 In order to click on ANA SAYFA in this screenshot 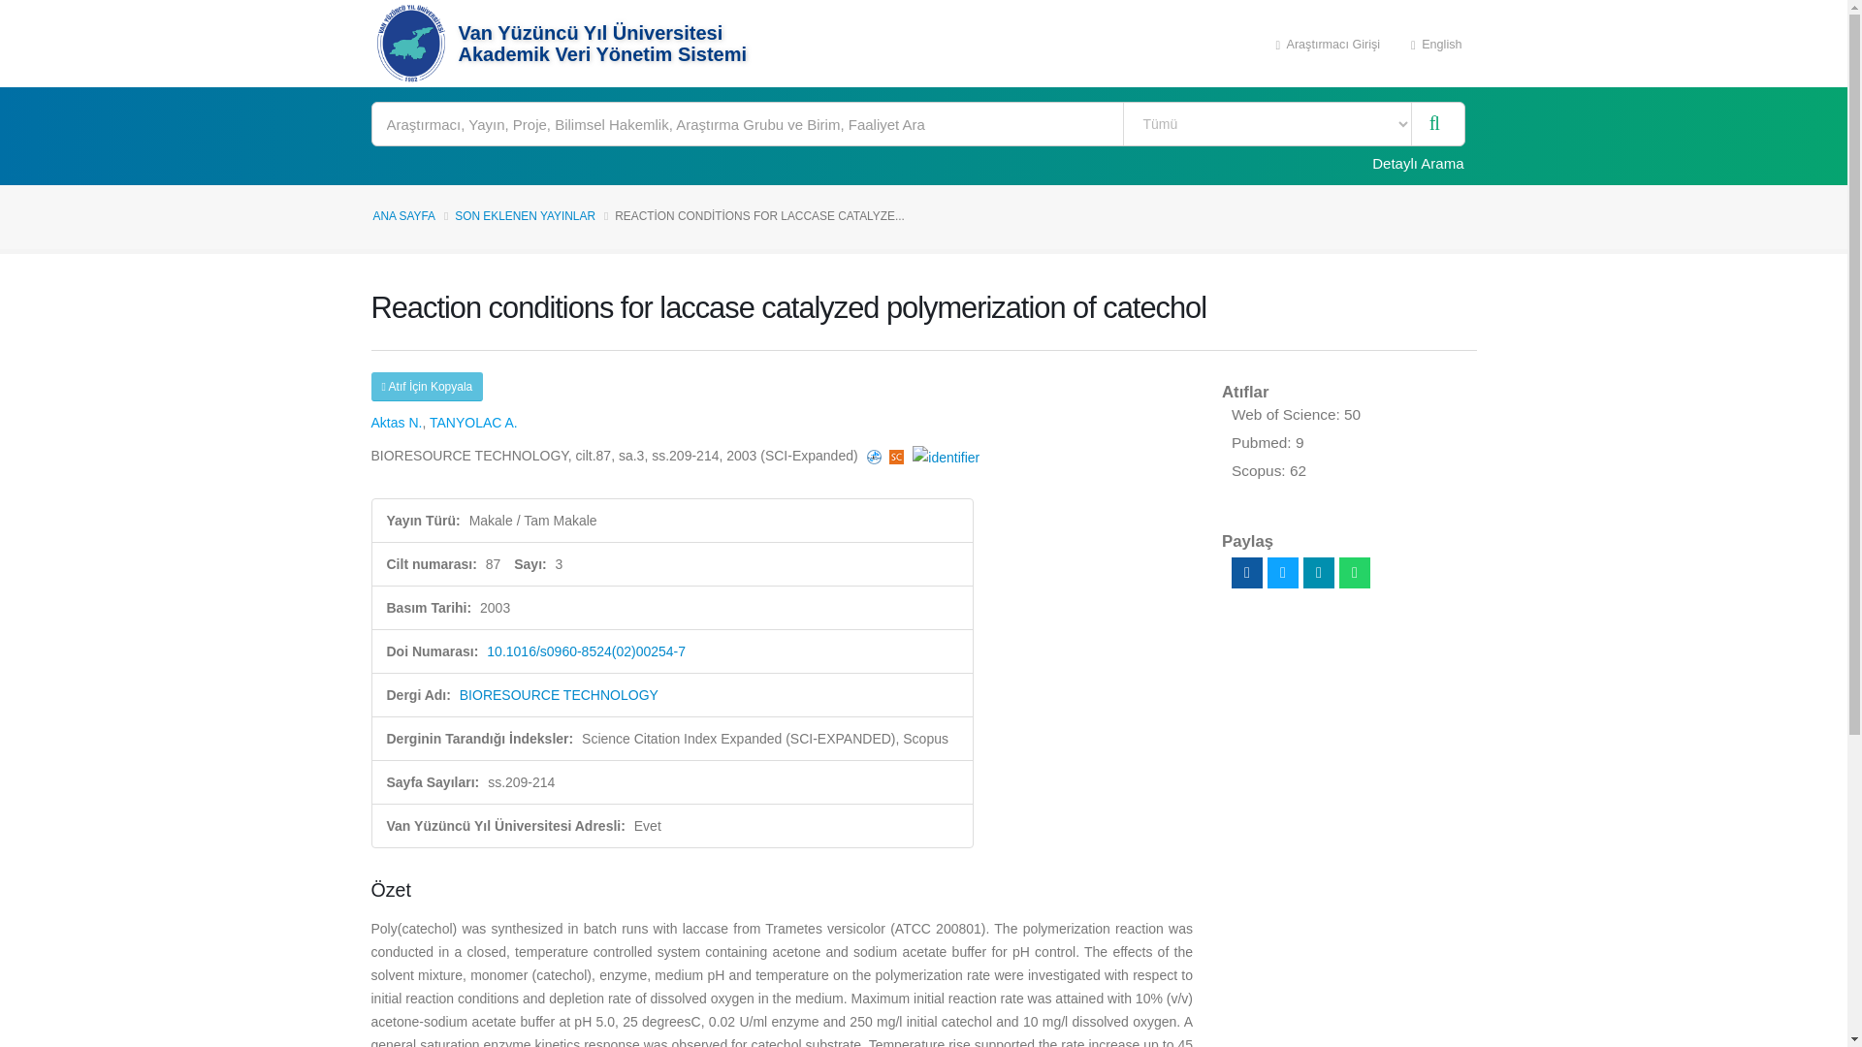, I will do `click(403, 216)`.